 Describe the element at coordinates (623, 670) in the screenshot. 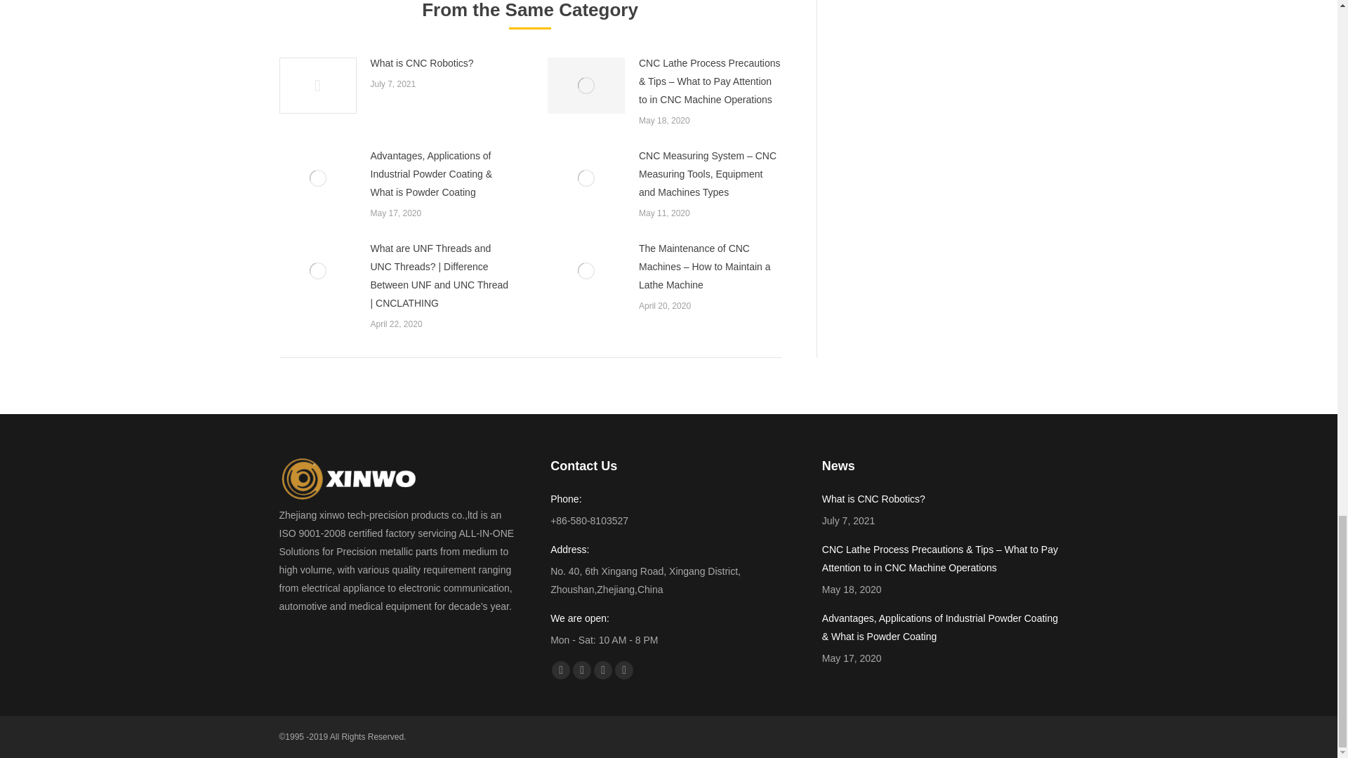

I see `Instagram page opens in new window` at that location.